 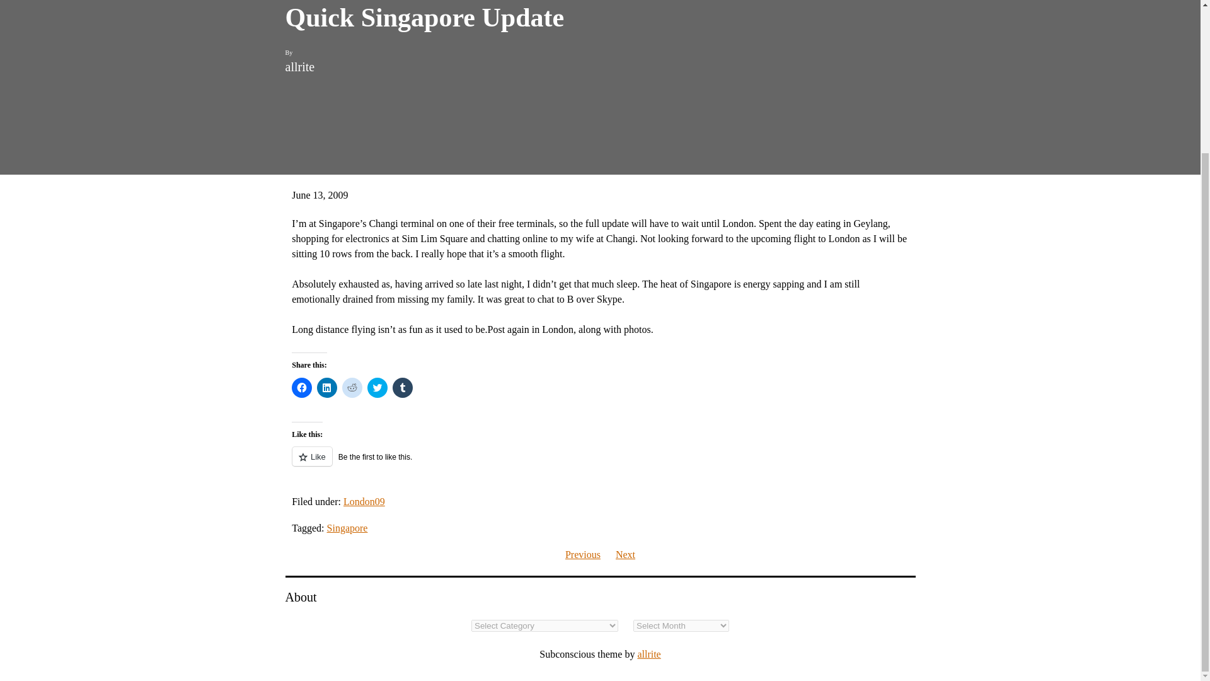 I want to click on Click to share on Facebook, so click(x=301, y=387).